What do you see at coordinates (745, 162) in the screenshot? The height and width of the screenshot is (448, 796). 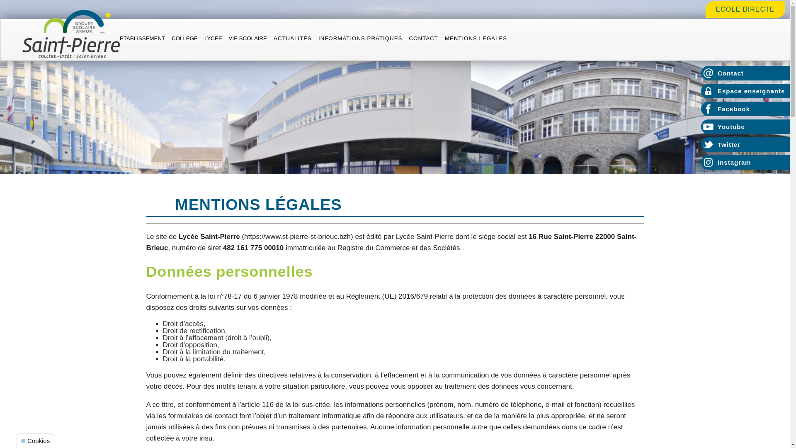 I see `Instagram` at bounding box center [745, 162].